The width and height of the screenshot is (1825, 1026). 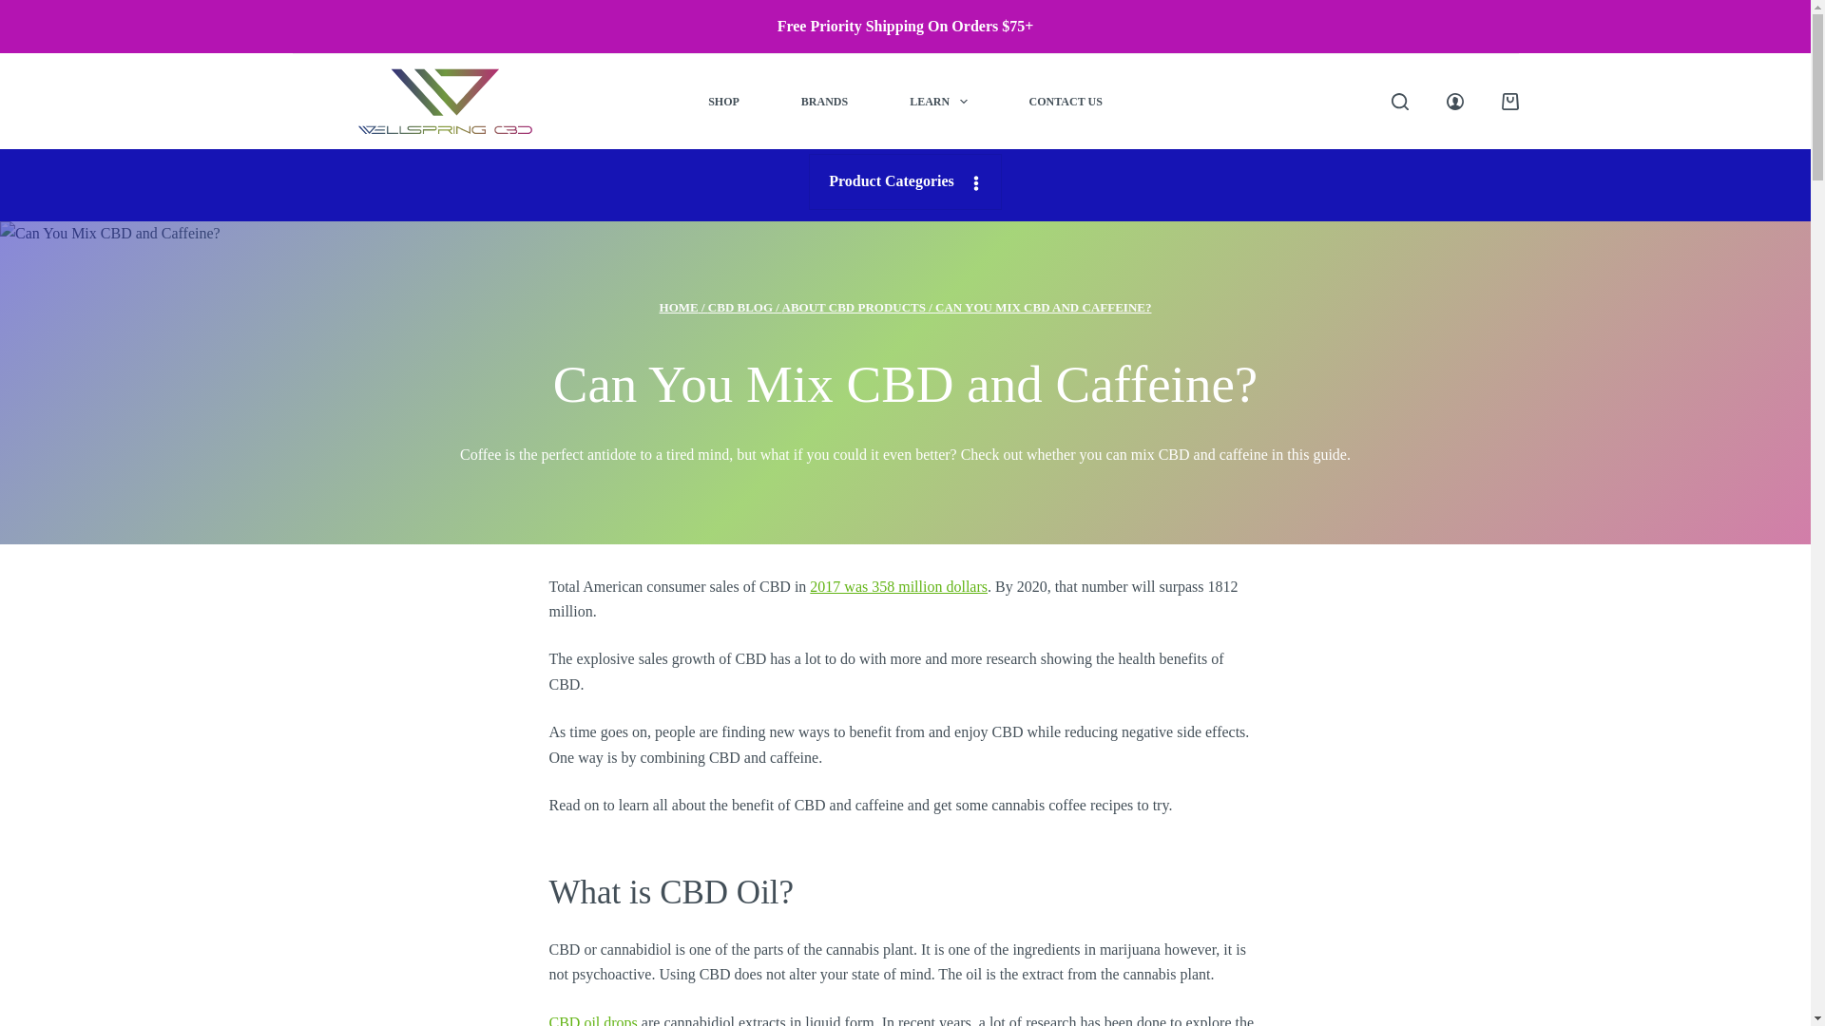 What do you see at coordinates (823, 102) in the screenshot?
I see `Shop CBD By Brand Name` at bounding box center [823, 102].